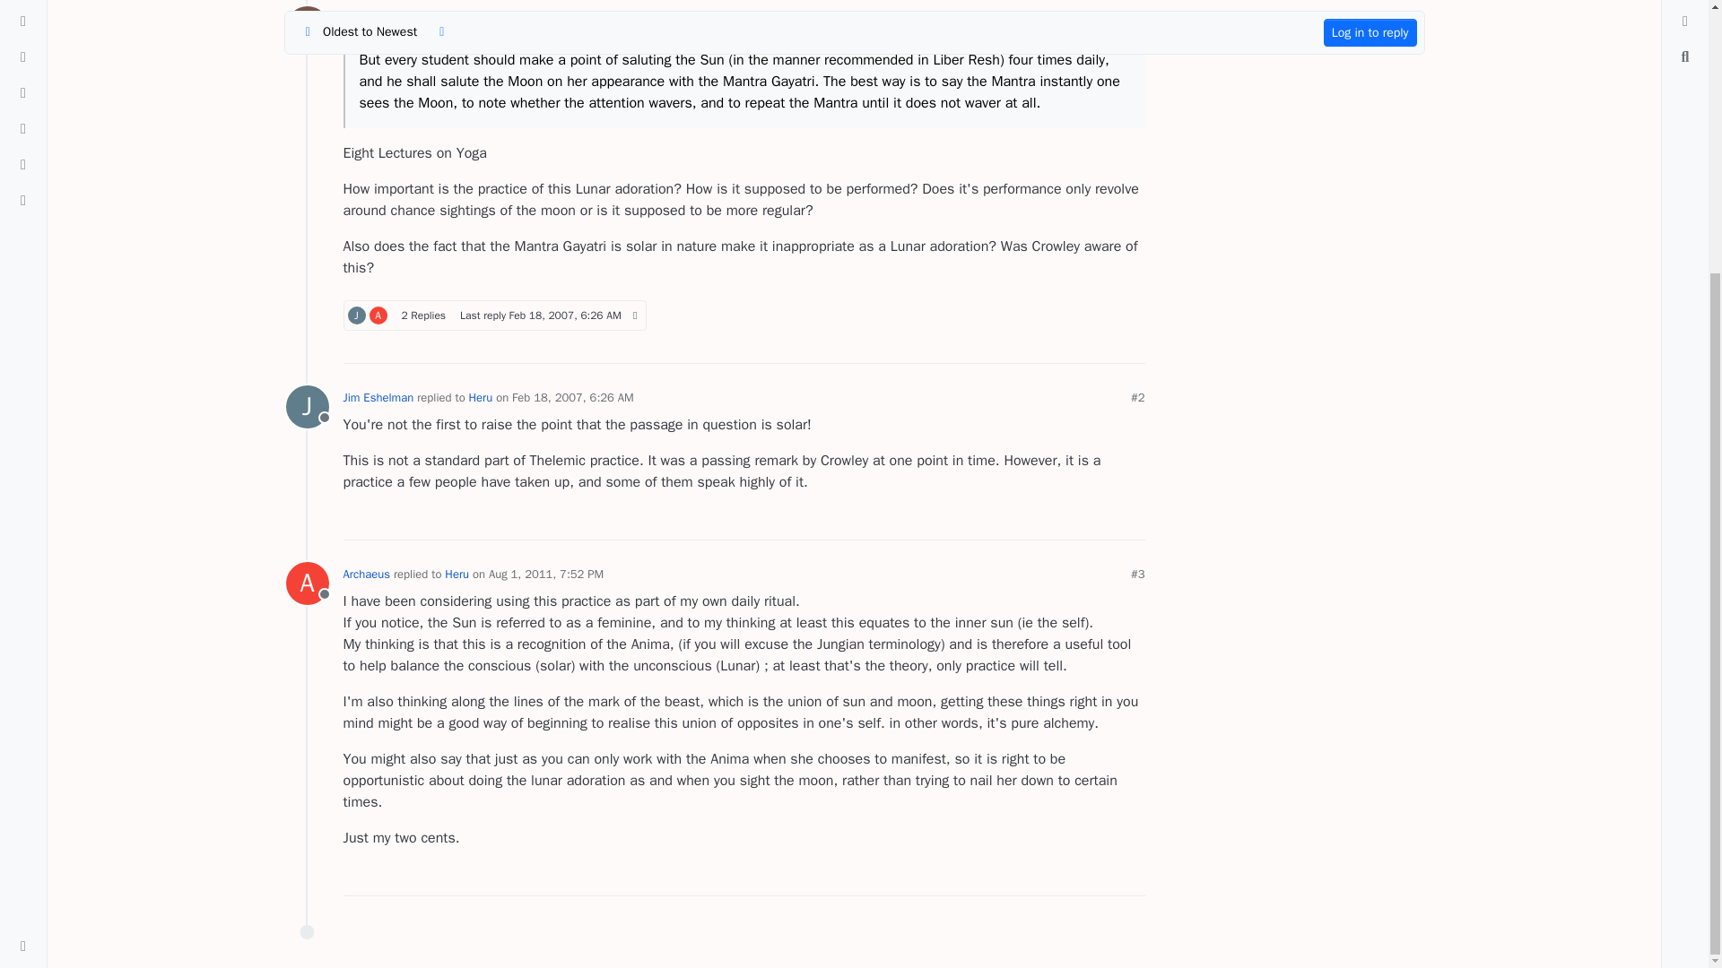 The height and width of the screenshot is (968, 1722). I want to click on Heru, so click(479, 18).